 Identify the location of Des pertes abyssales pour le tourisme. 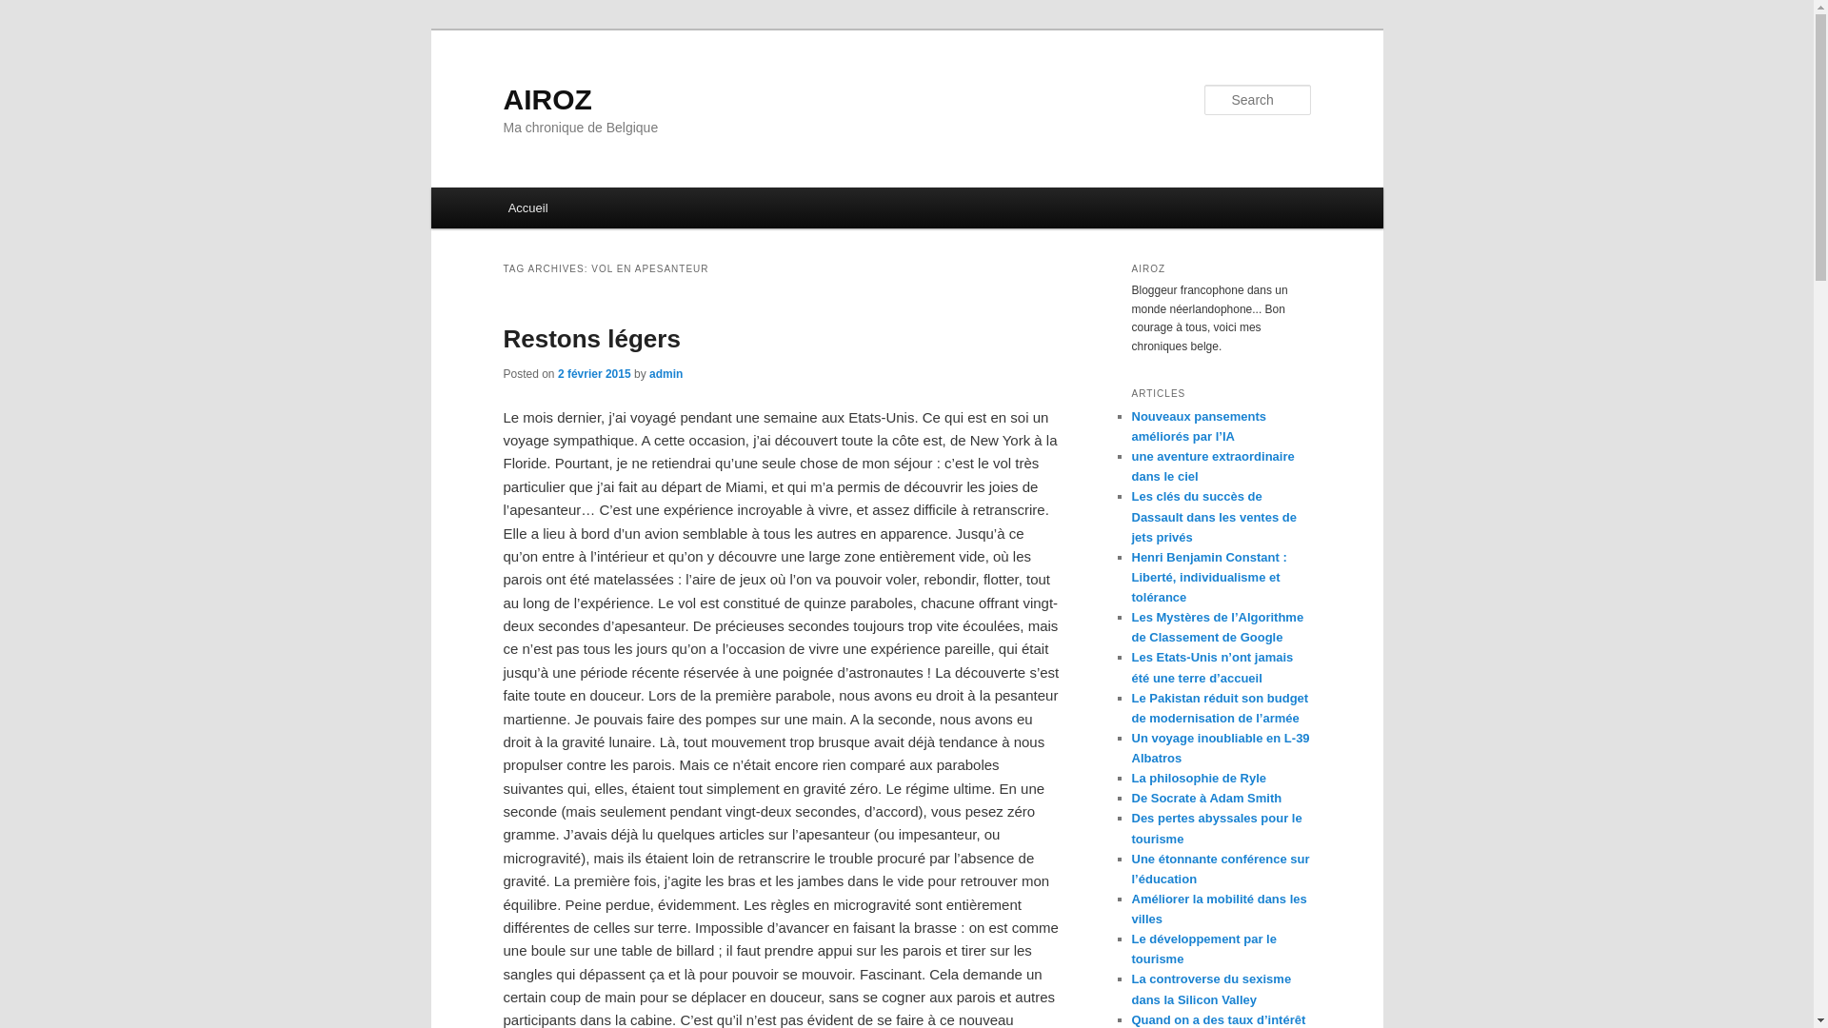
(1217, 828).